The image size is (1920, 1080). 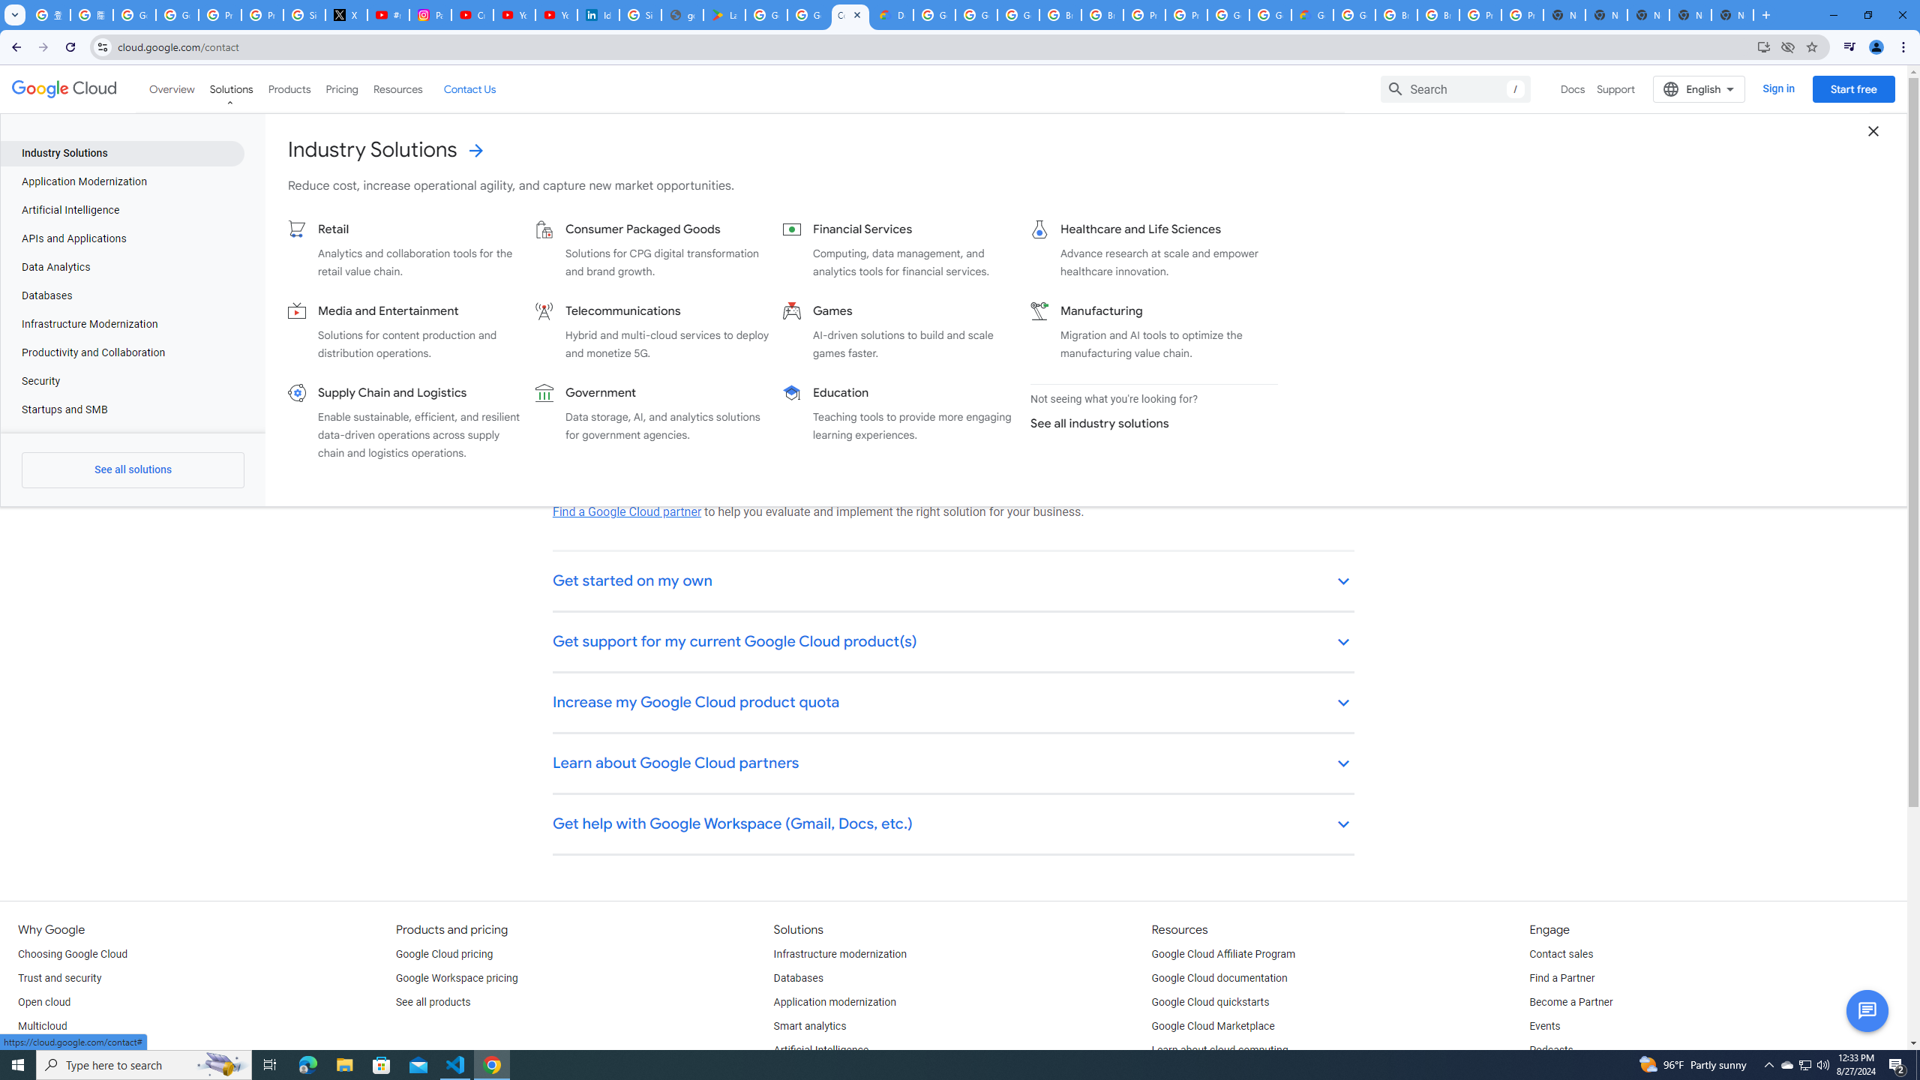 I want to click on Smart analytics, so click(x=810, y=1027).